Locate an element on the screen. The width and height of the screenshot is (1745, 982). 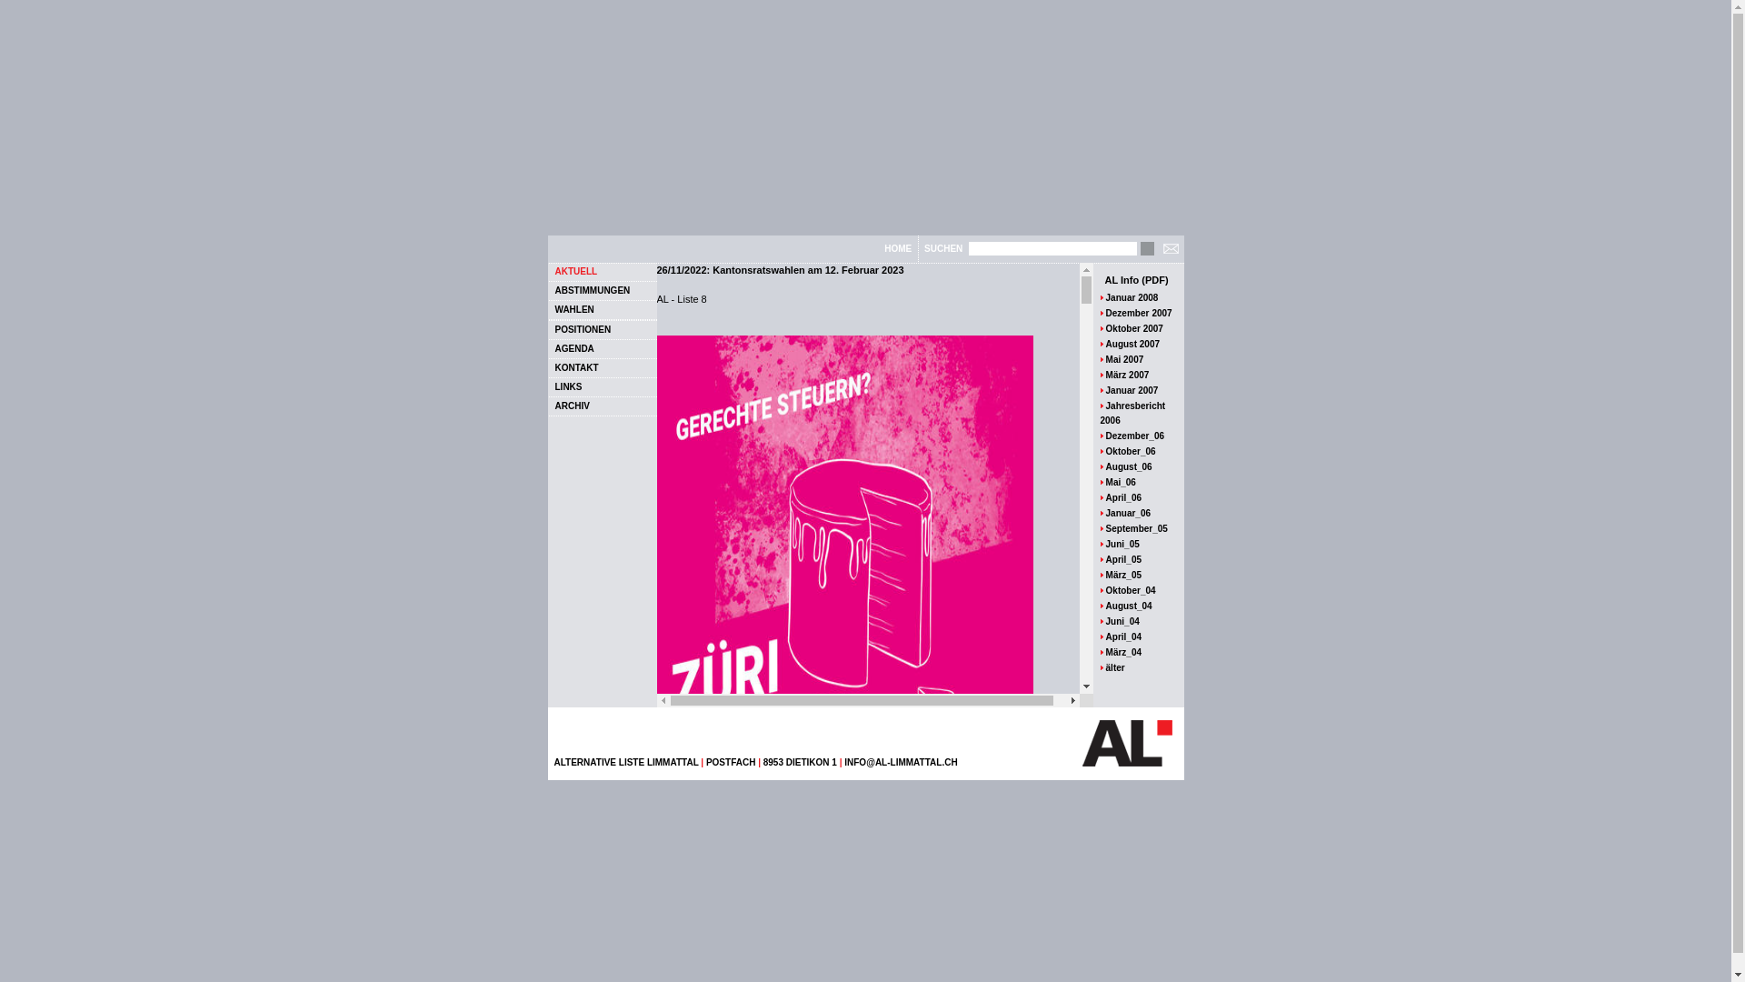
April_06 is located at coordinates (1123, 498).